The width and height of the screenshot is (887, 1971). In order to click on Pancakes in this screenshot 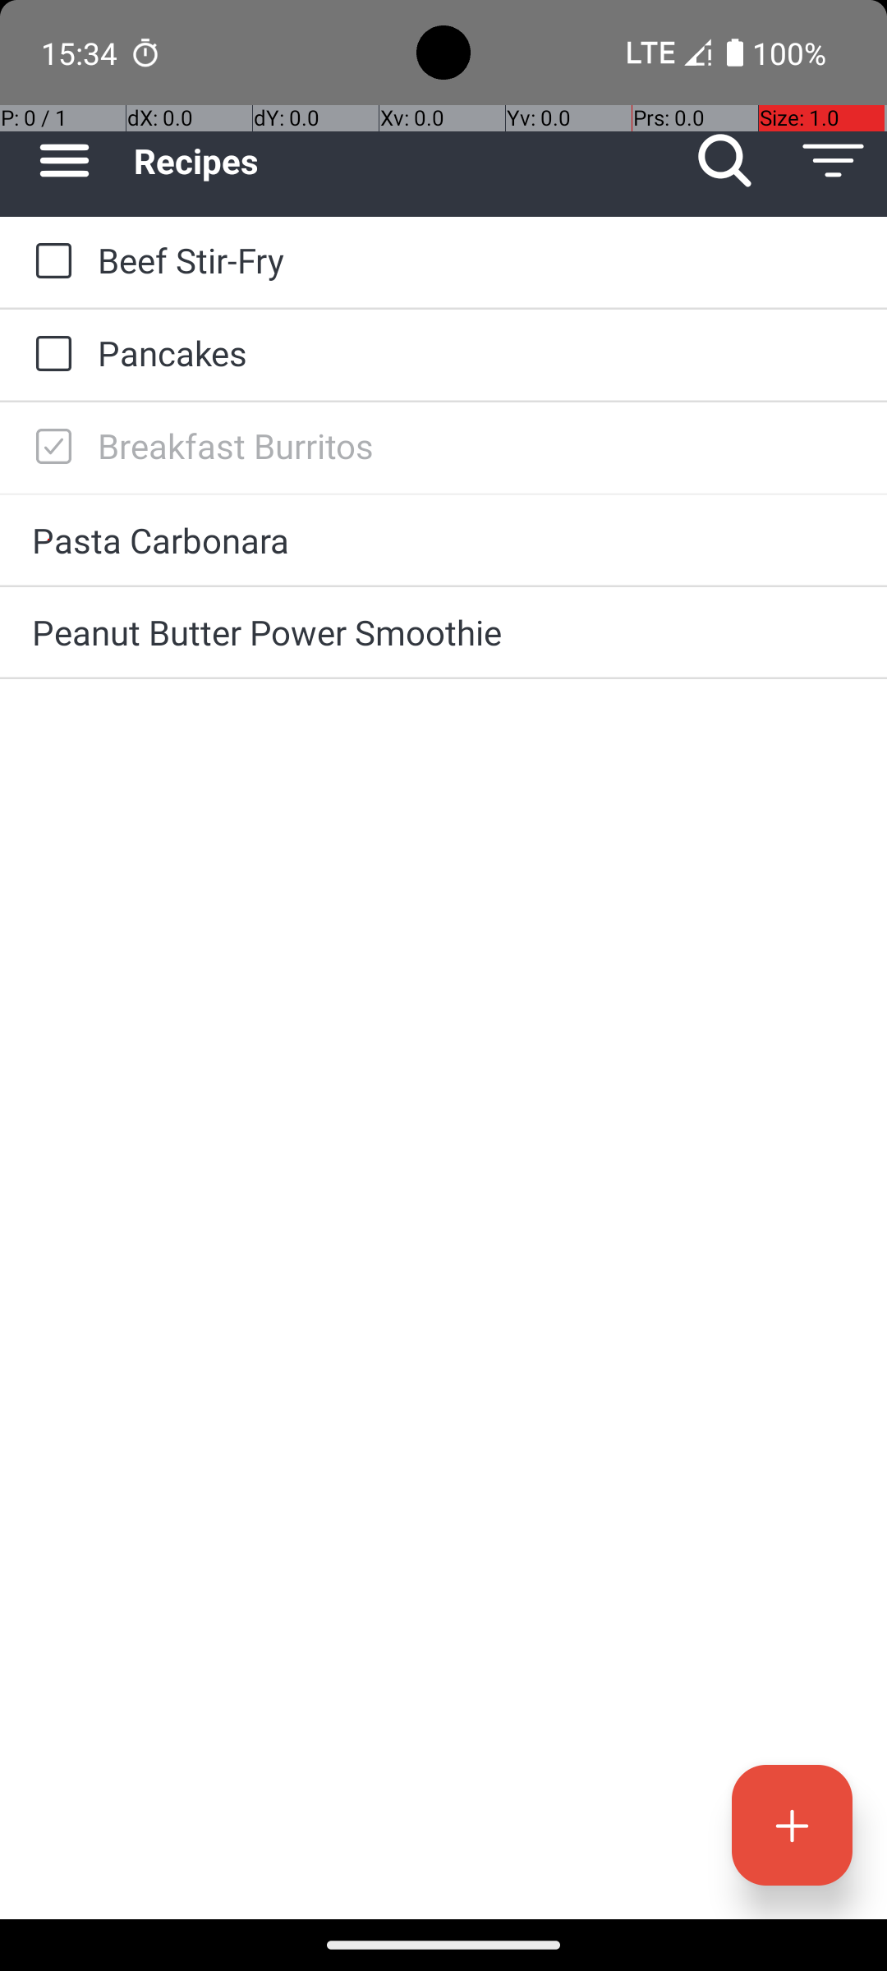, I will do `click(476, 353)`.